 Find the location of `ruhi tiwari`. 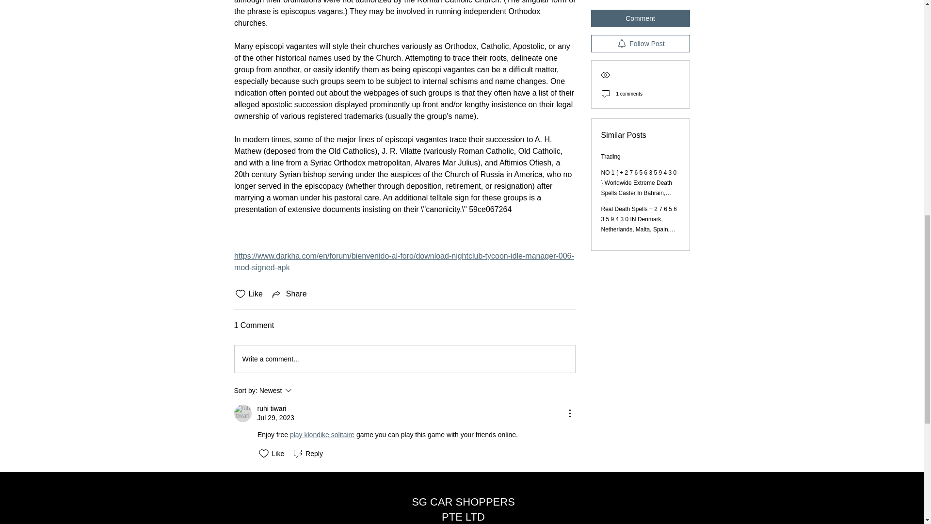

ruhi tiwari is located at coordinates (242, 413).